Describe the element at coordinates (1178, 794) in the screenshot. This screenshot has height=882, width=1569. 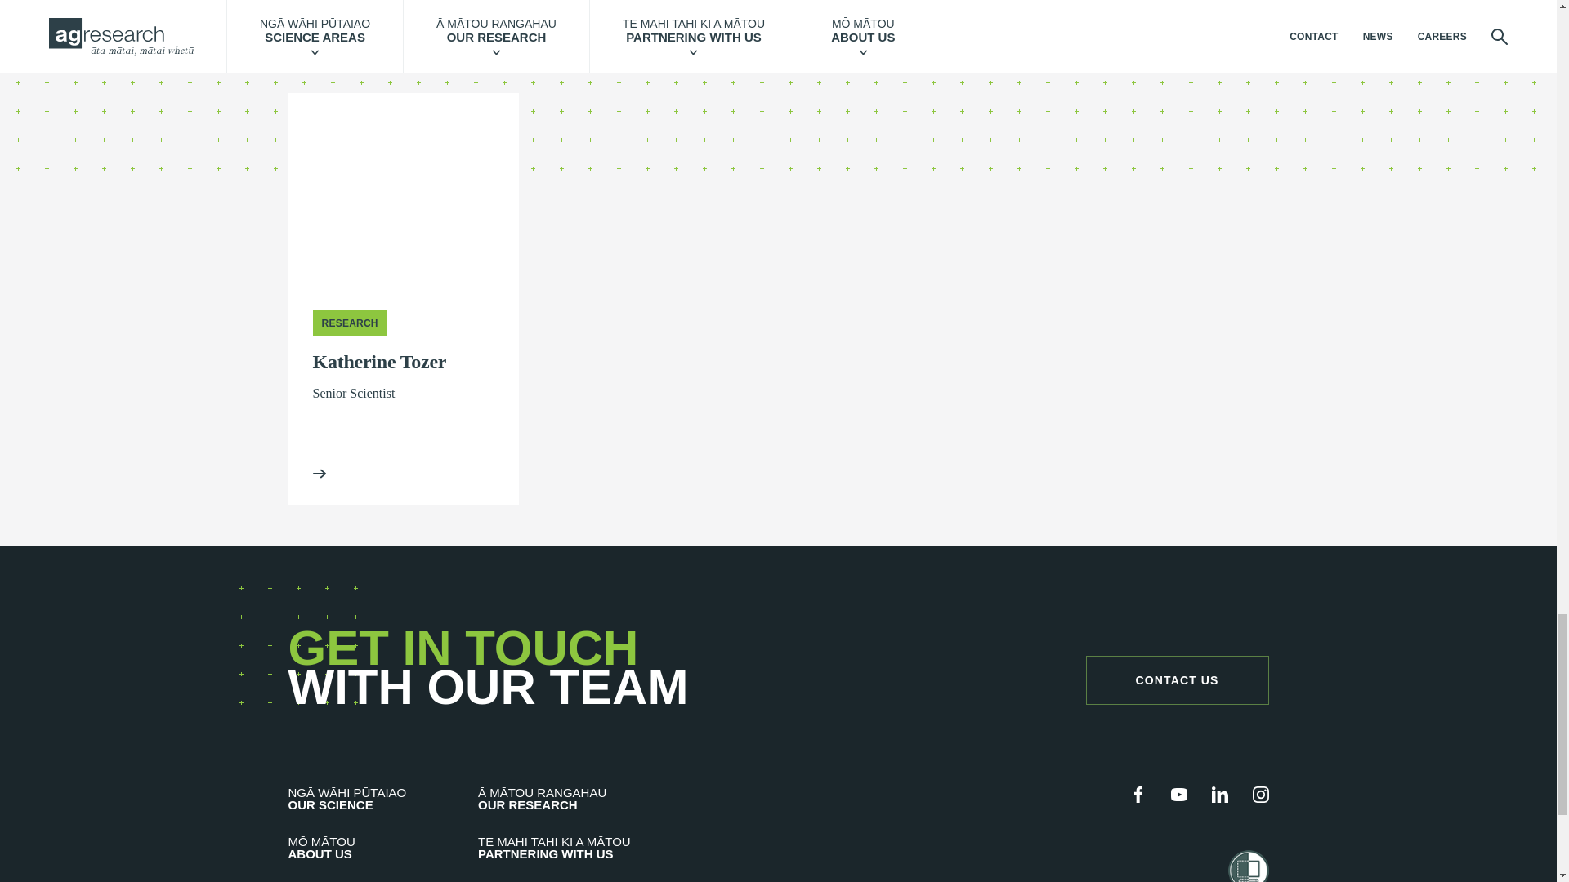
I see `YouTube` at that location.